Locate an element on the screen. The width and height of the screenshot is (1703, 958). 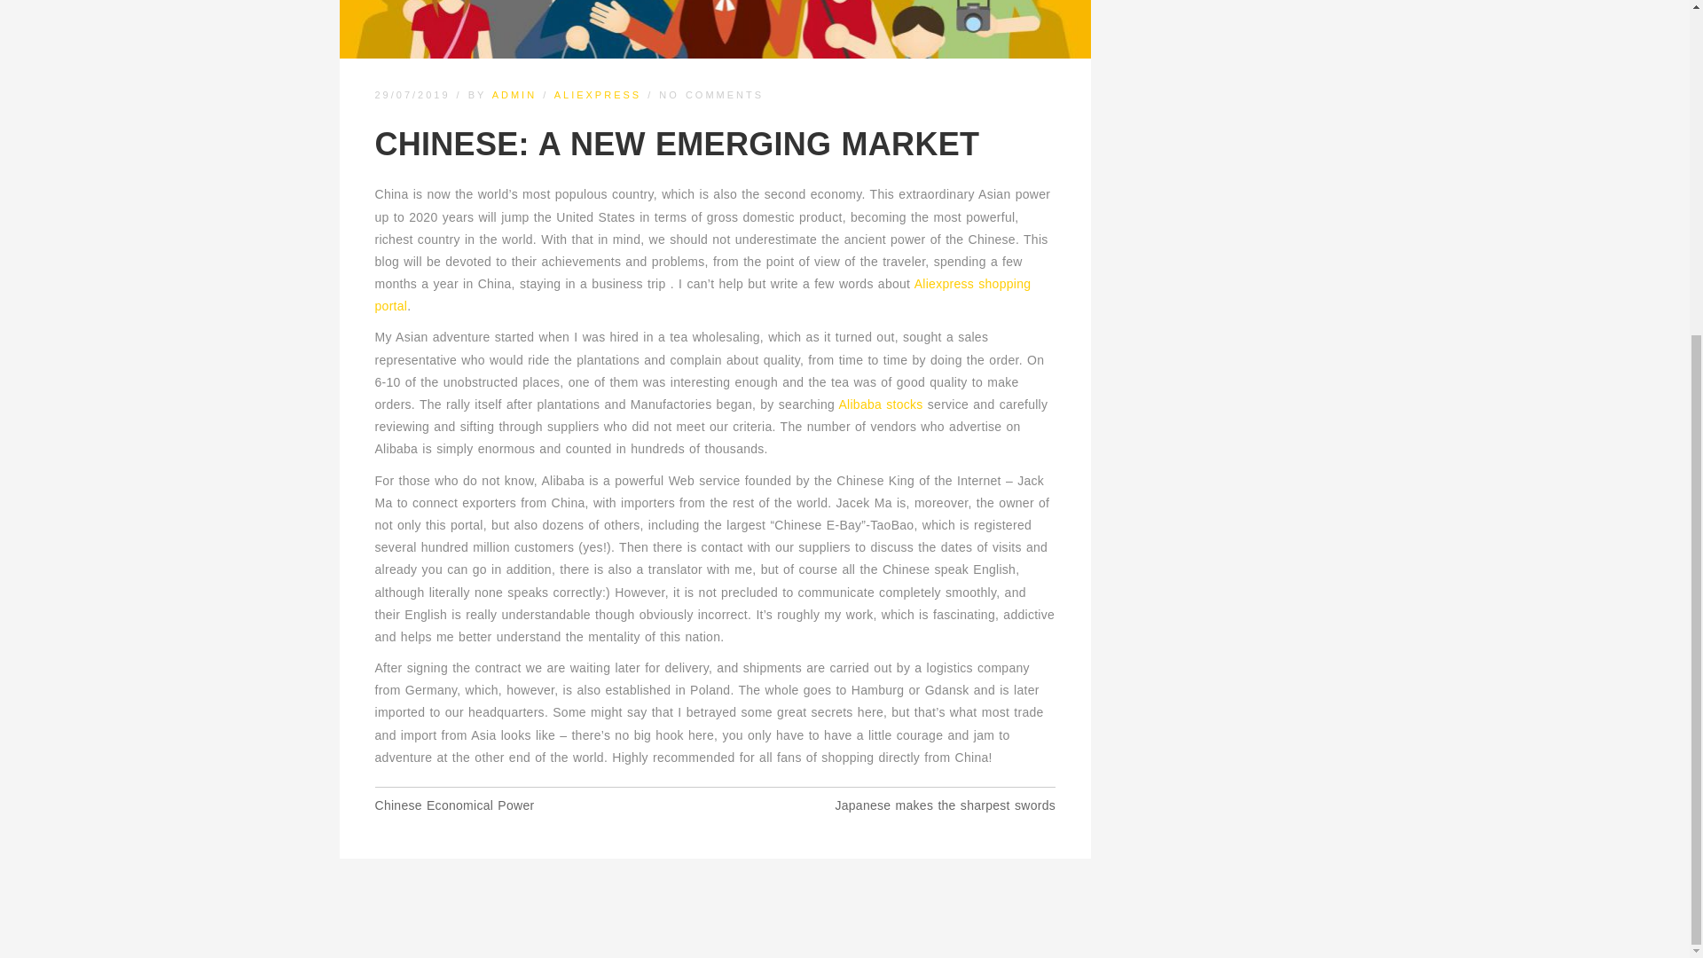
Aliexpress shopping portal is located at coordinates (702, 294).